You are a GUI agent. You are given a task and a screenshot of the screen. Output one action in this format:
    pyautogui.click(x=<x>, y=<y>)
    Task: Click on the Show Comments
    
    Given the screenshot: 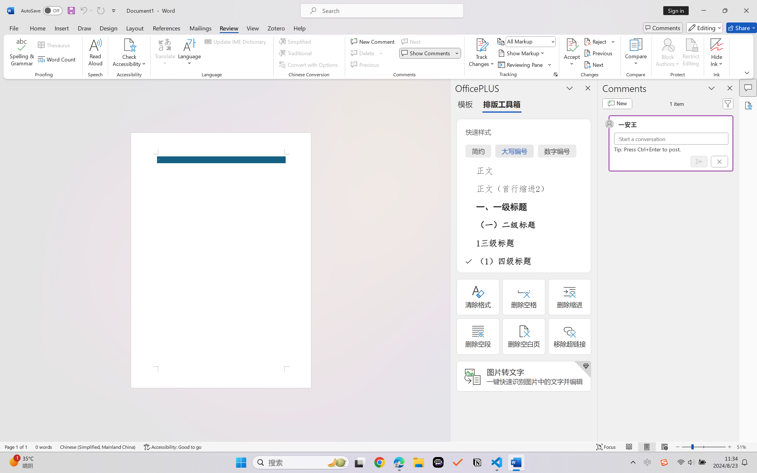 What is the action you would take?
    pyautogui.click(x=426, y=53)
    